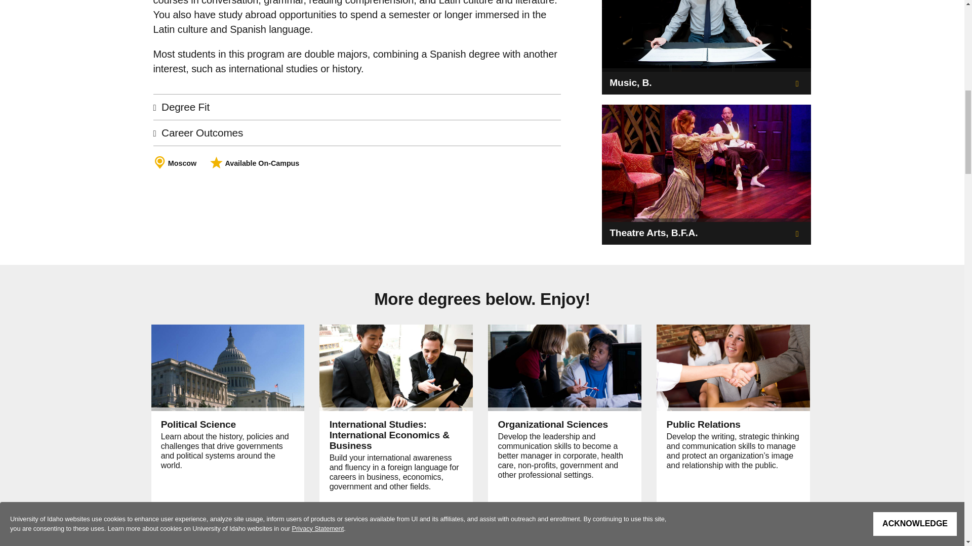 The height and width of the screenshot is (546, 972). What do you see at coordinates (335, 516) in the screenshot?
I see `Em` at bounding box center [335, 516].